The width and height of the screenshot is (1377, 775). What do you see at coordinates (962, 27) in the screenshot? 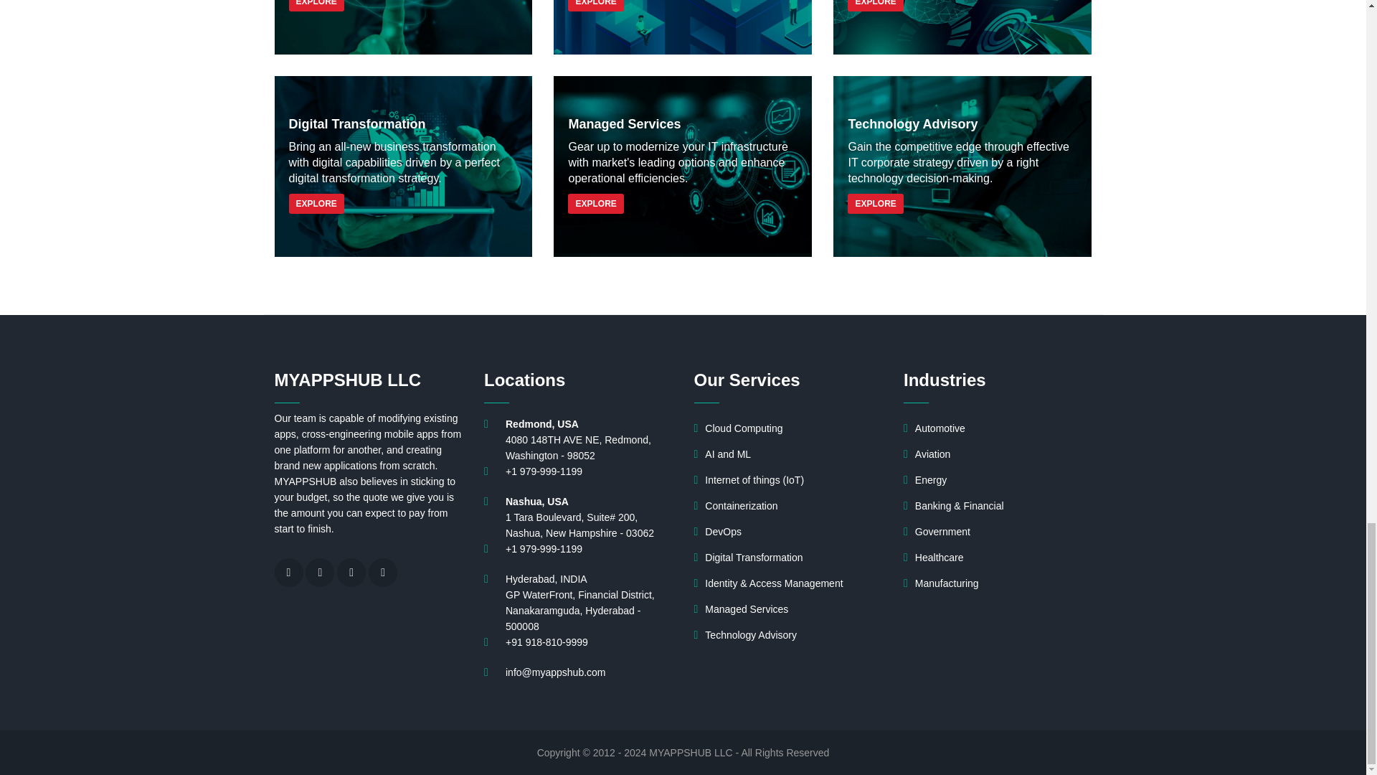
I see `DevOps` at bounding box center [962, 27].